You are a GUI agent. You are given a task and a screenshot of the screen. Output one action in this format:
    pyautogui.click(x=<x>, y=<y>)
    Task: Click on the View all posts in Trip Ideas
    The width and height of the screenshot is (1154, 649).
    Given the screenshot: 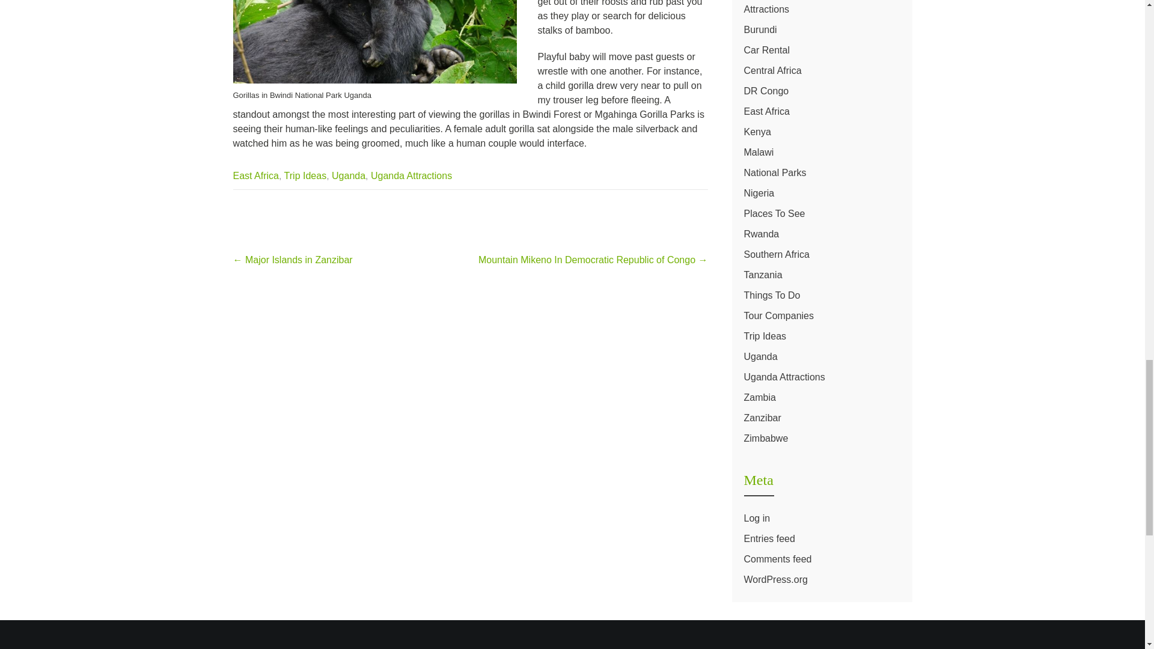 What is the action you would take?
    pyautogui.click(x=305, y=175)
    